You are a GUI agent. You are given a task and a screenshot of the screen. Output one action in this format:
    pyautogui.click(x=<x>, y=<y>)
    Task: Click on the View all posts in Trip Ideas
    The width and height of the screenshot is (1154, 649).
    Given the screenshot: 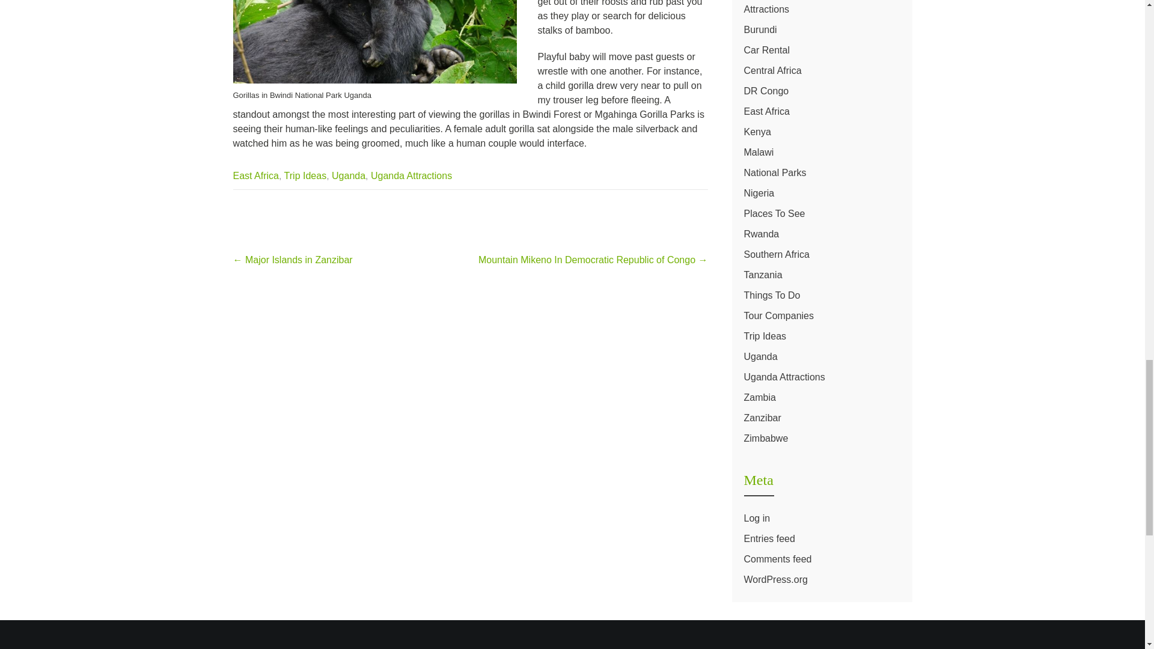 What is the action you would take?
    pyautogui.click(x=305, y=175)
    